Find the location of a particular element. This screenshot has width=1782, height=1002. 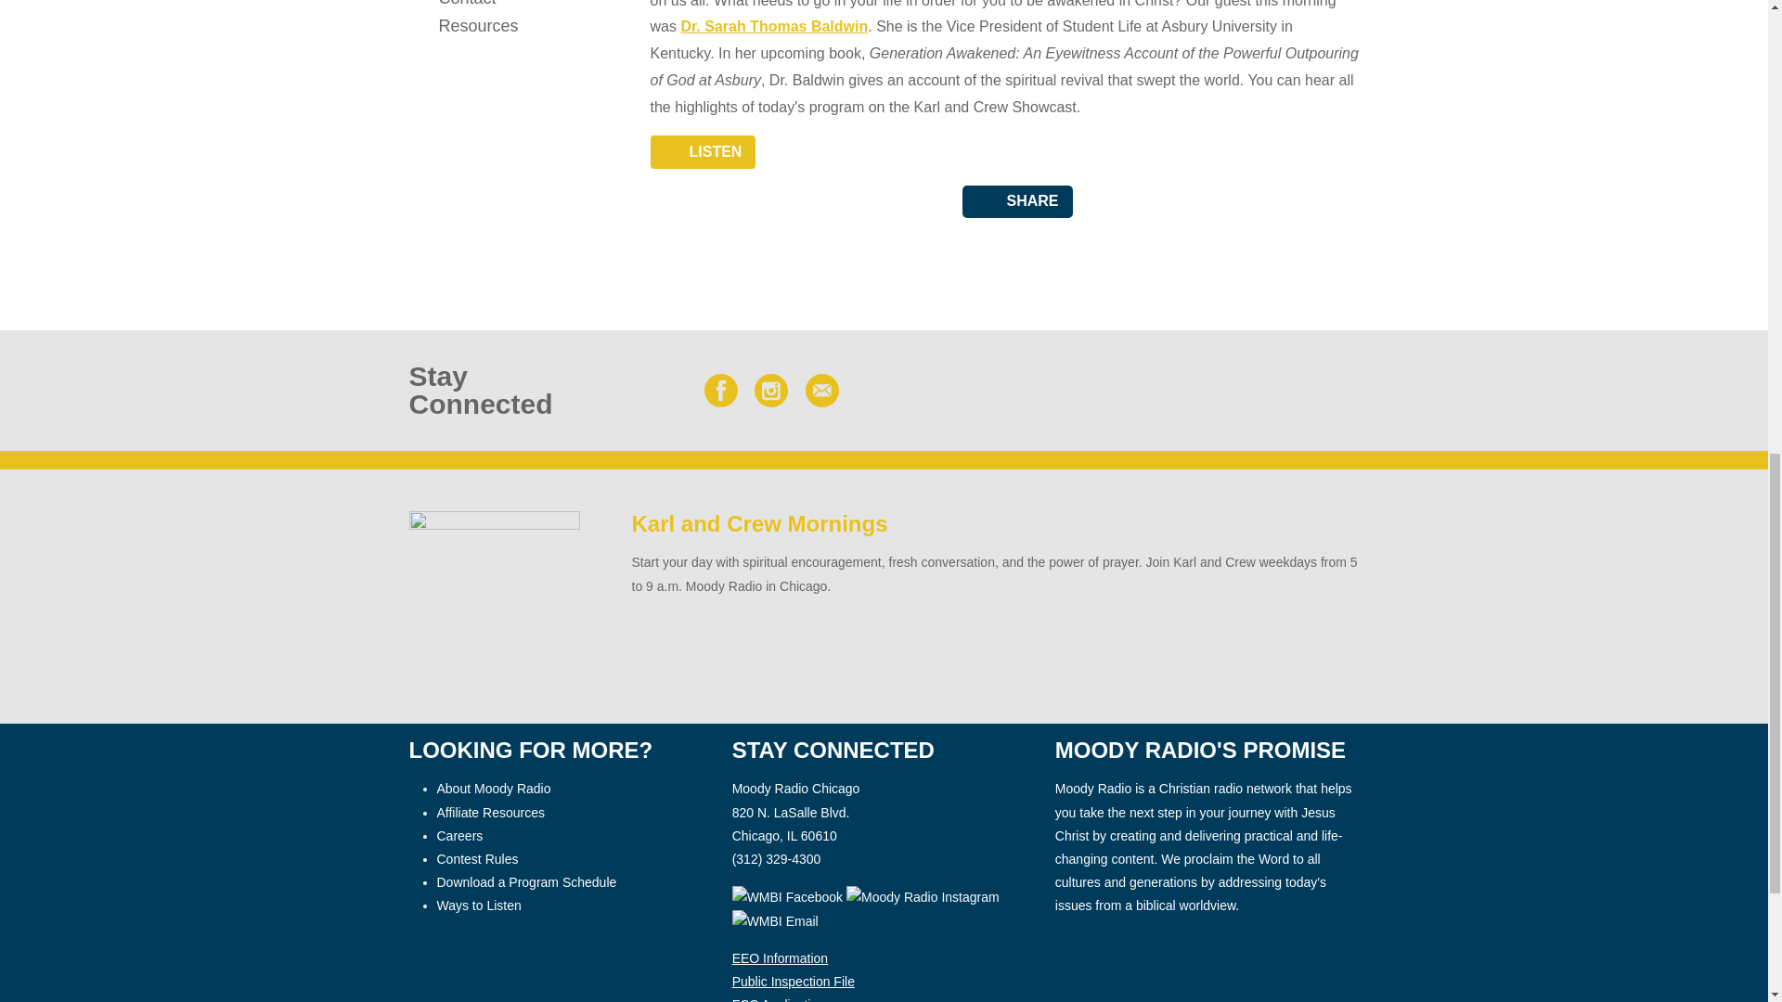

Instragram is located at coordinates (770, 390).